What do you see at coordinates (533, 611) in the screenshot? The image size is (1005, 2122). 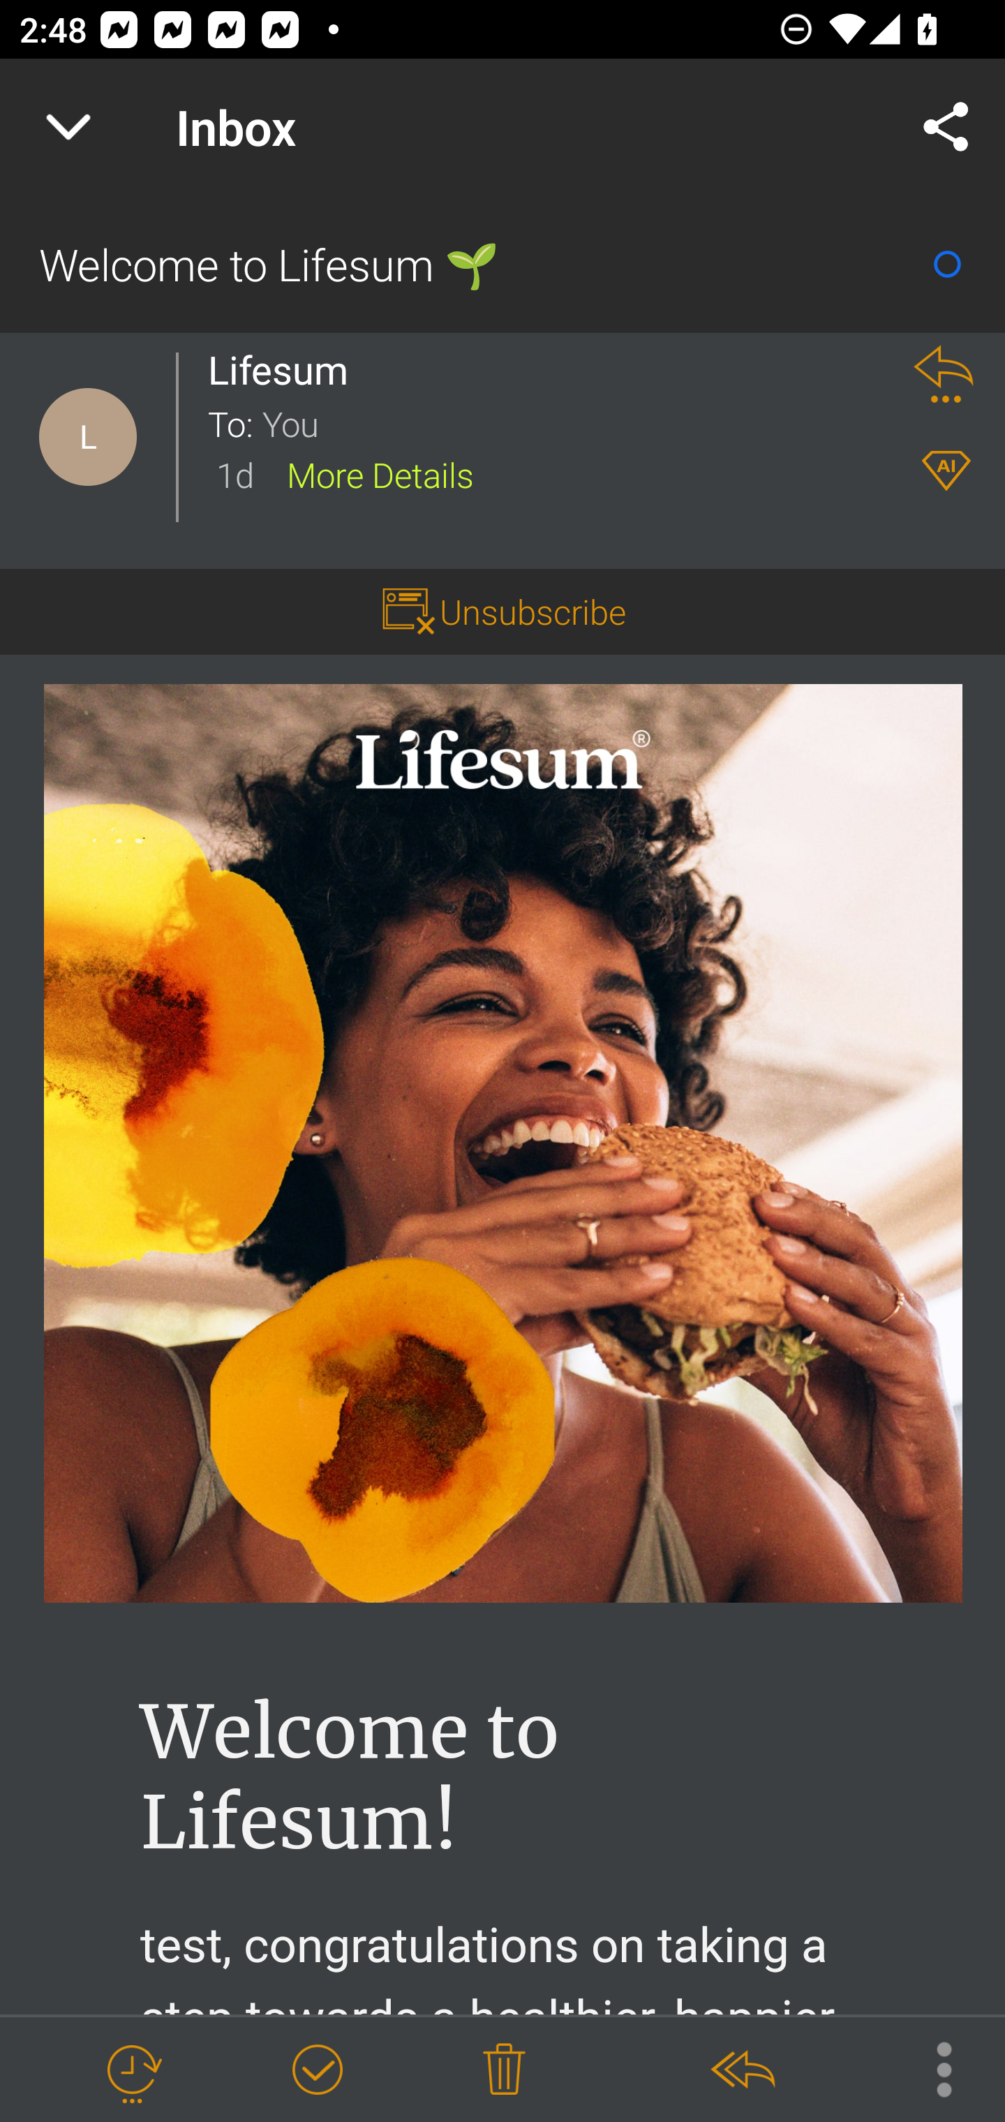 I see `Unsubscribe` at bounding box center [533, 611].